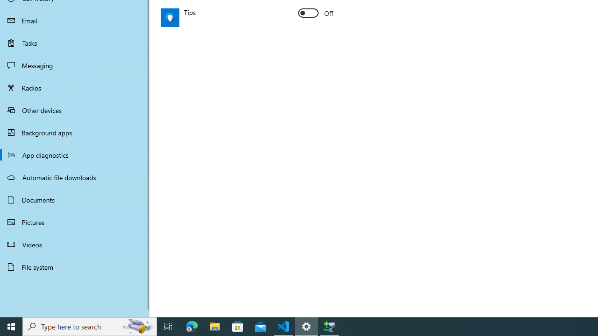 The width and height of the screenshot is (598, 336). I want to click on Tips, so click(316, 13).